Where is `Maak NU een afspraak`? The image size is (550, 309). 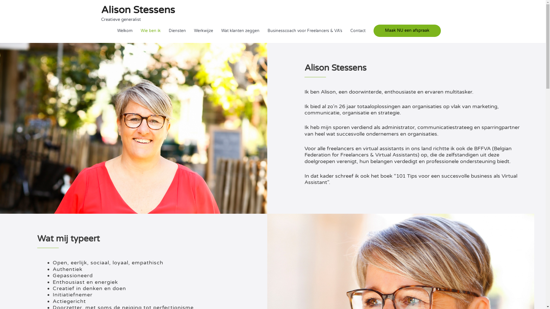
Maak NU een afspraak is located at coordinates (407, 31).